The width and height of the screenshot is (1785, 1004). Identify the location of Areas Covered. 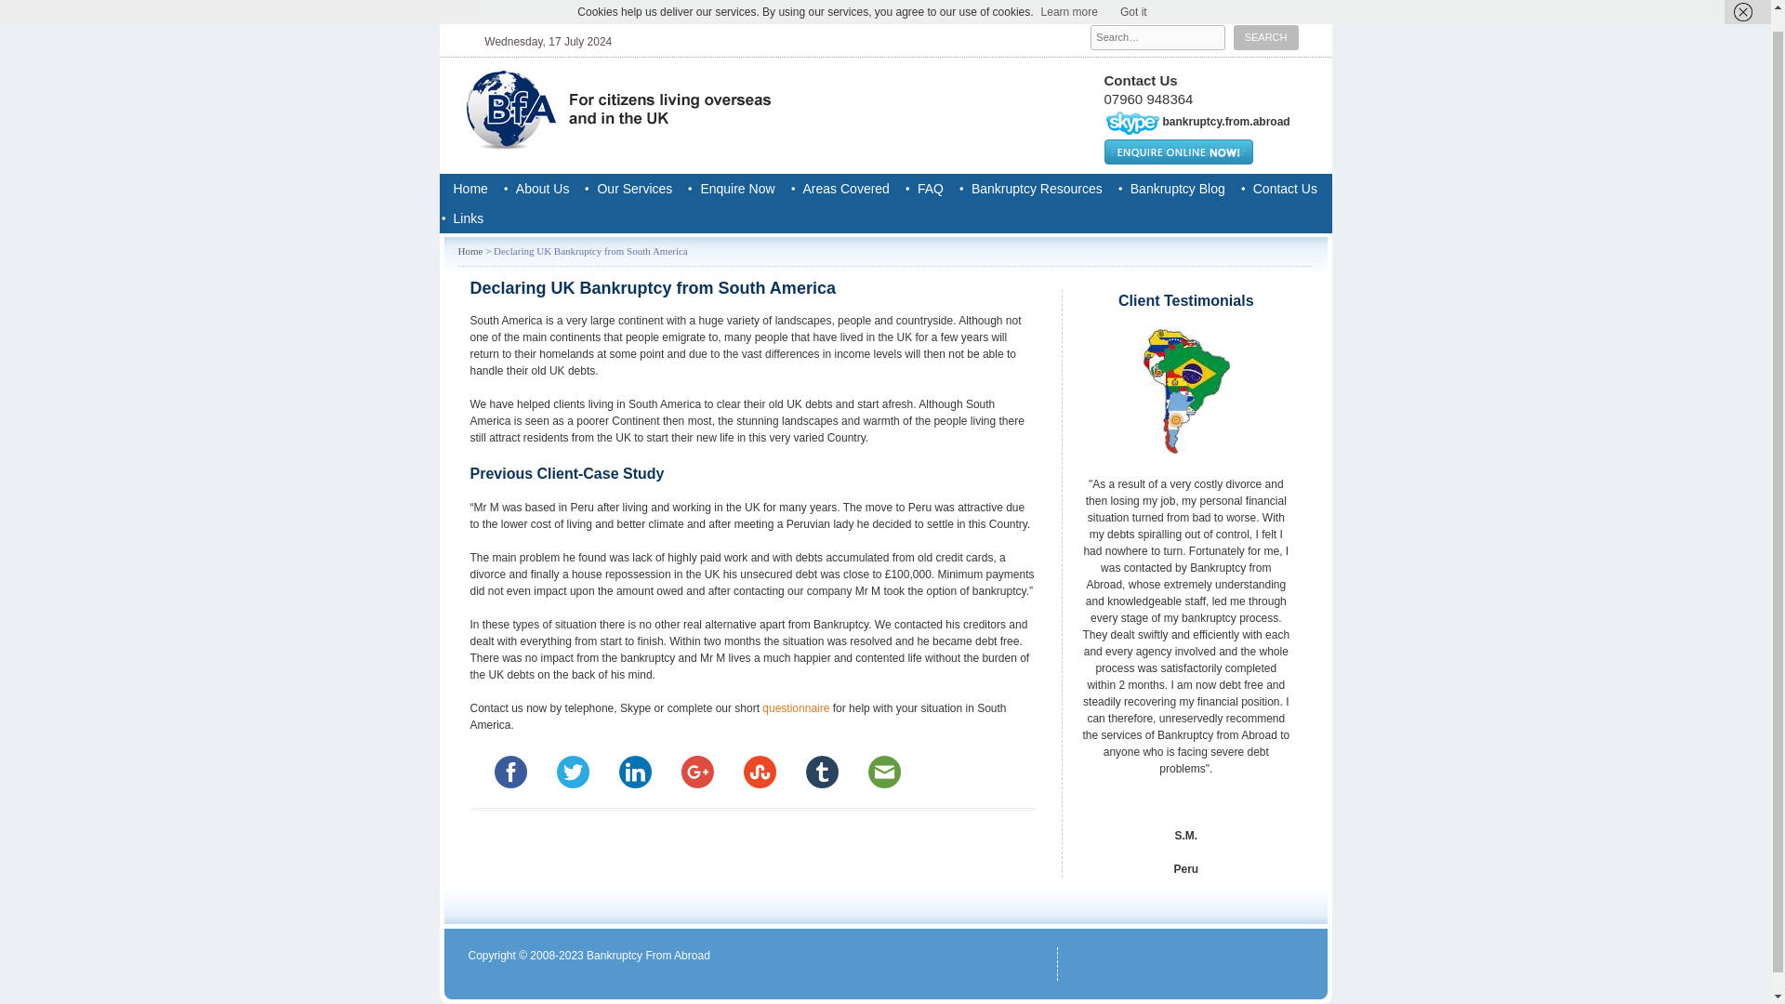
(846, 188).